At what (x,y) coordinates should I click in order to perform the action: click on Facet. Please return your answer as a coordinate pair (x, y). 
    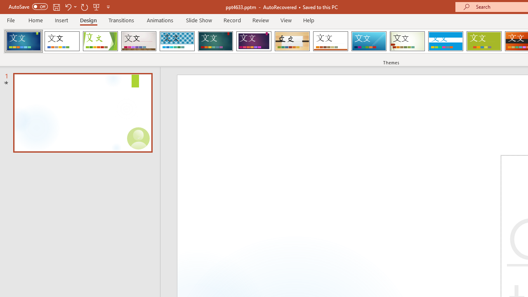
    Looking at the image, I should click on (101, 41).